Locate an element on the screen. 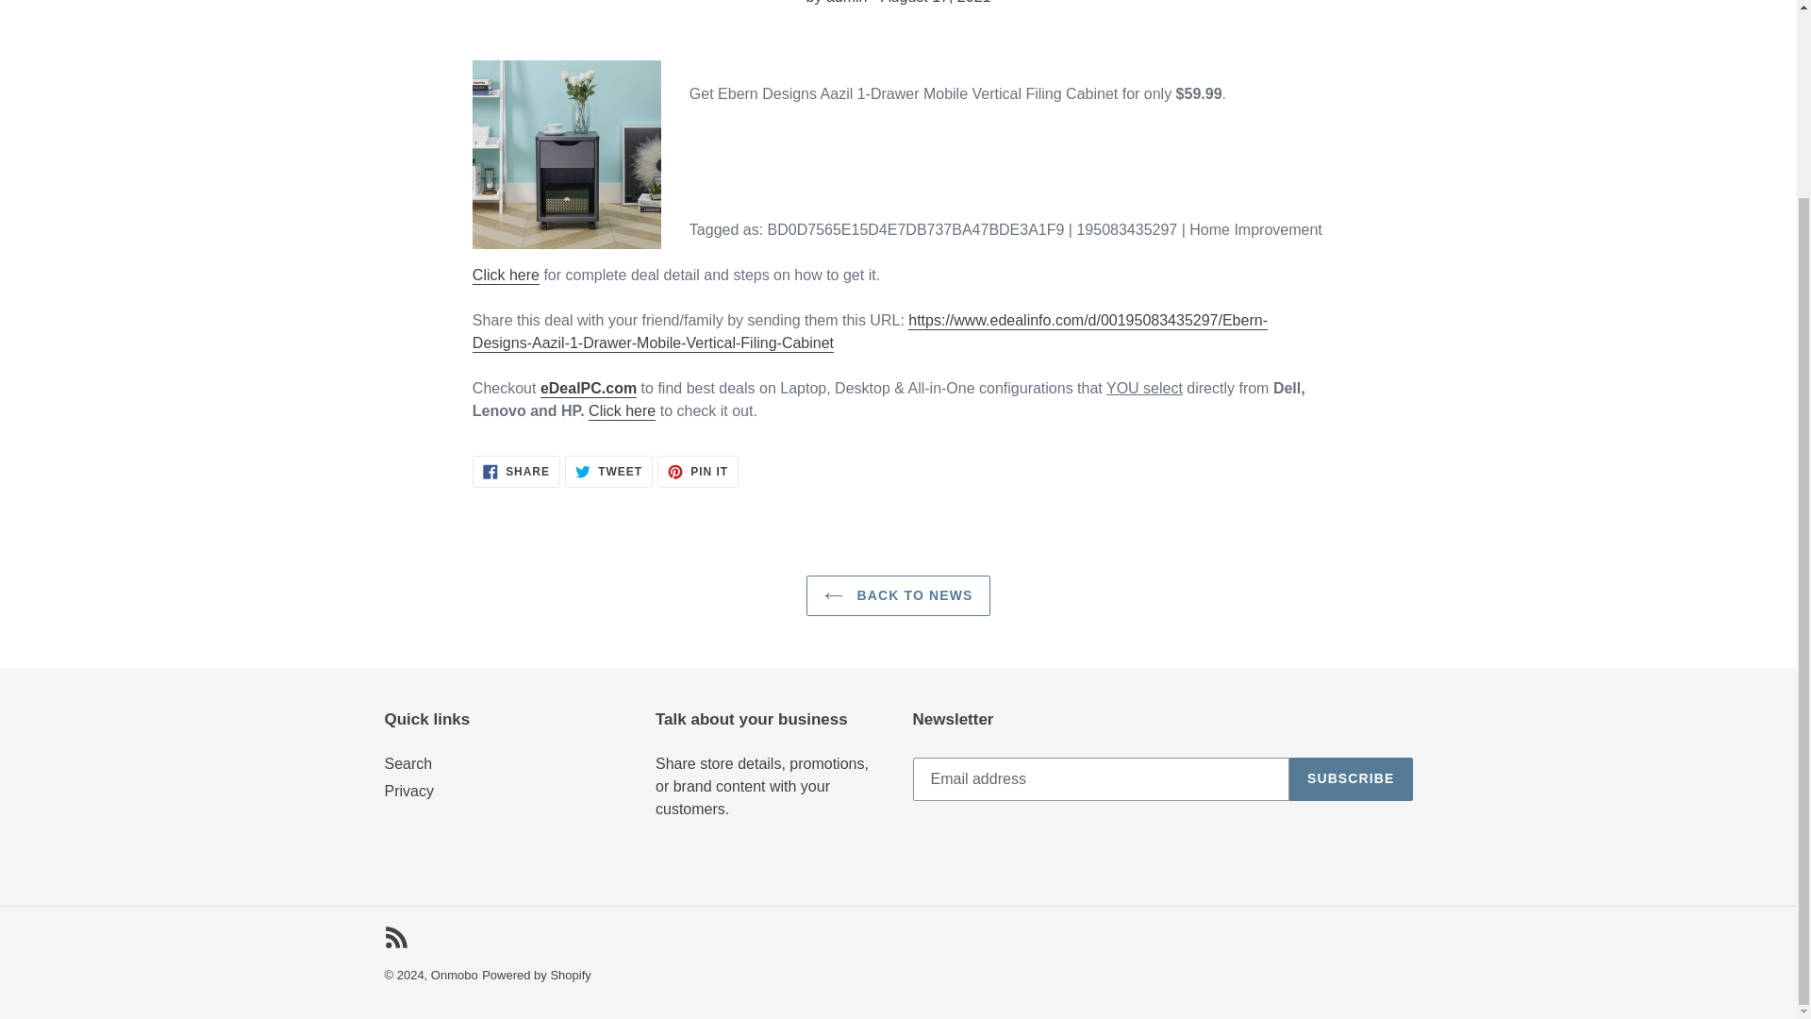 This screenshot has height=1019, width=1811. SUBSCRIBE is located at coordinates (516, 472).